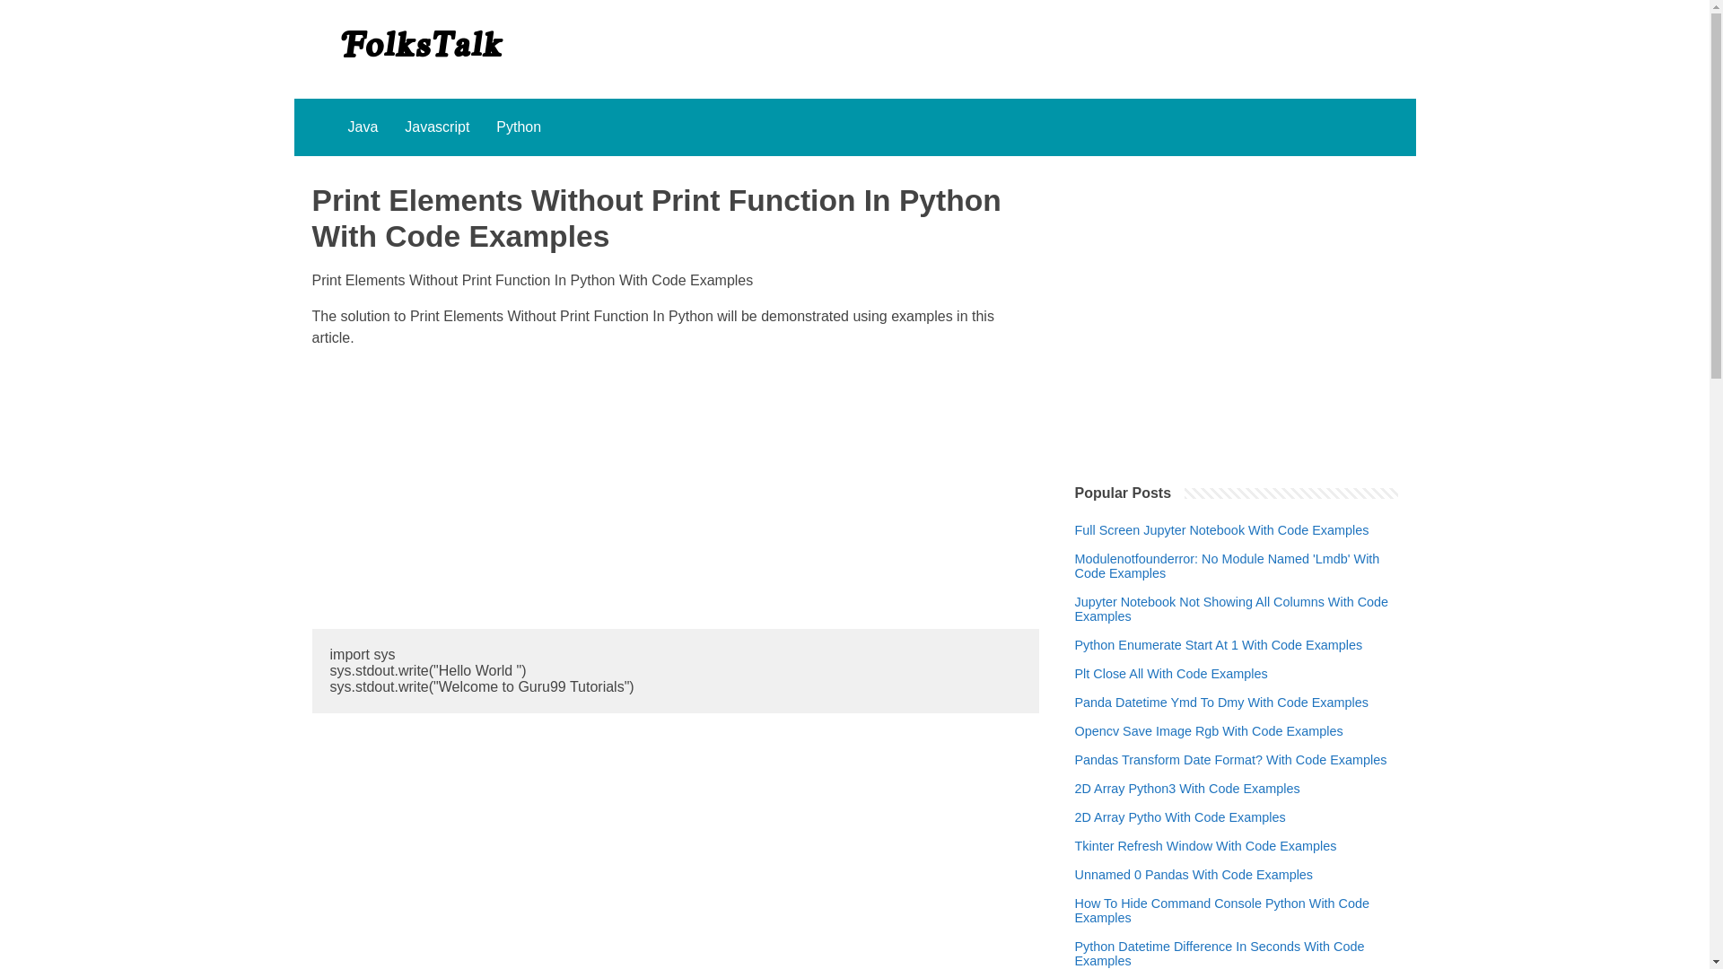  What do you see at coordinates (1237, 911) in the screenshot?
I see `How To Hide Command Console Python With Code Examples` at bounding box center [1237, 911].